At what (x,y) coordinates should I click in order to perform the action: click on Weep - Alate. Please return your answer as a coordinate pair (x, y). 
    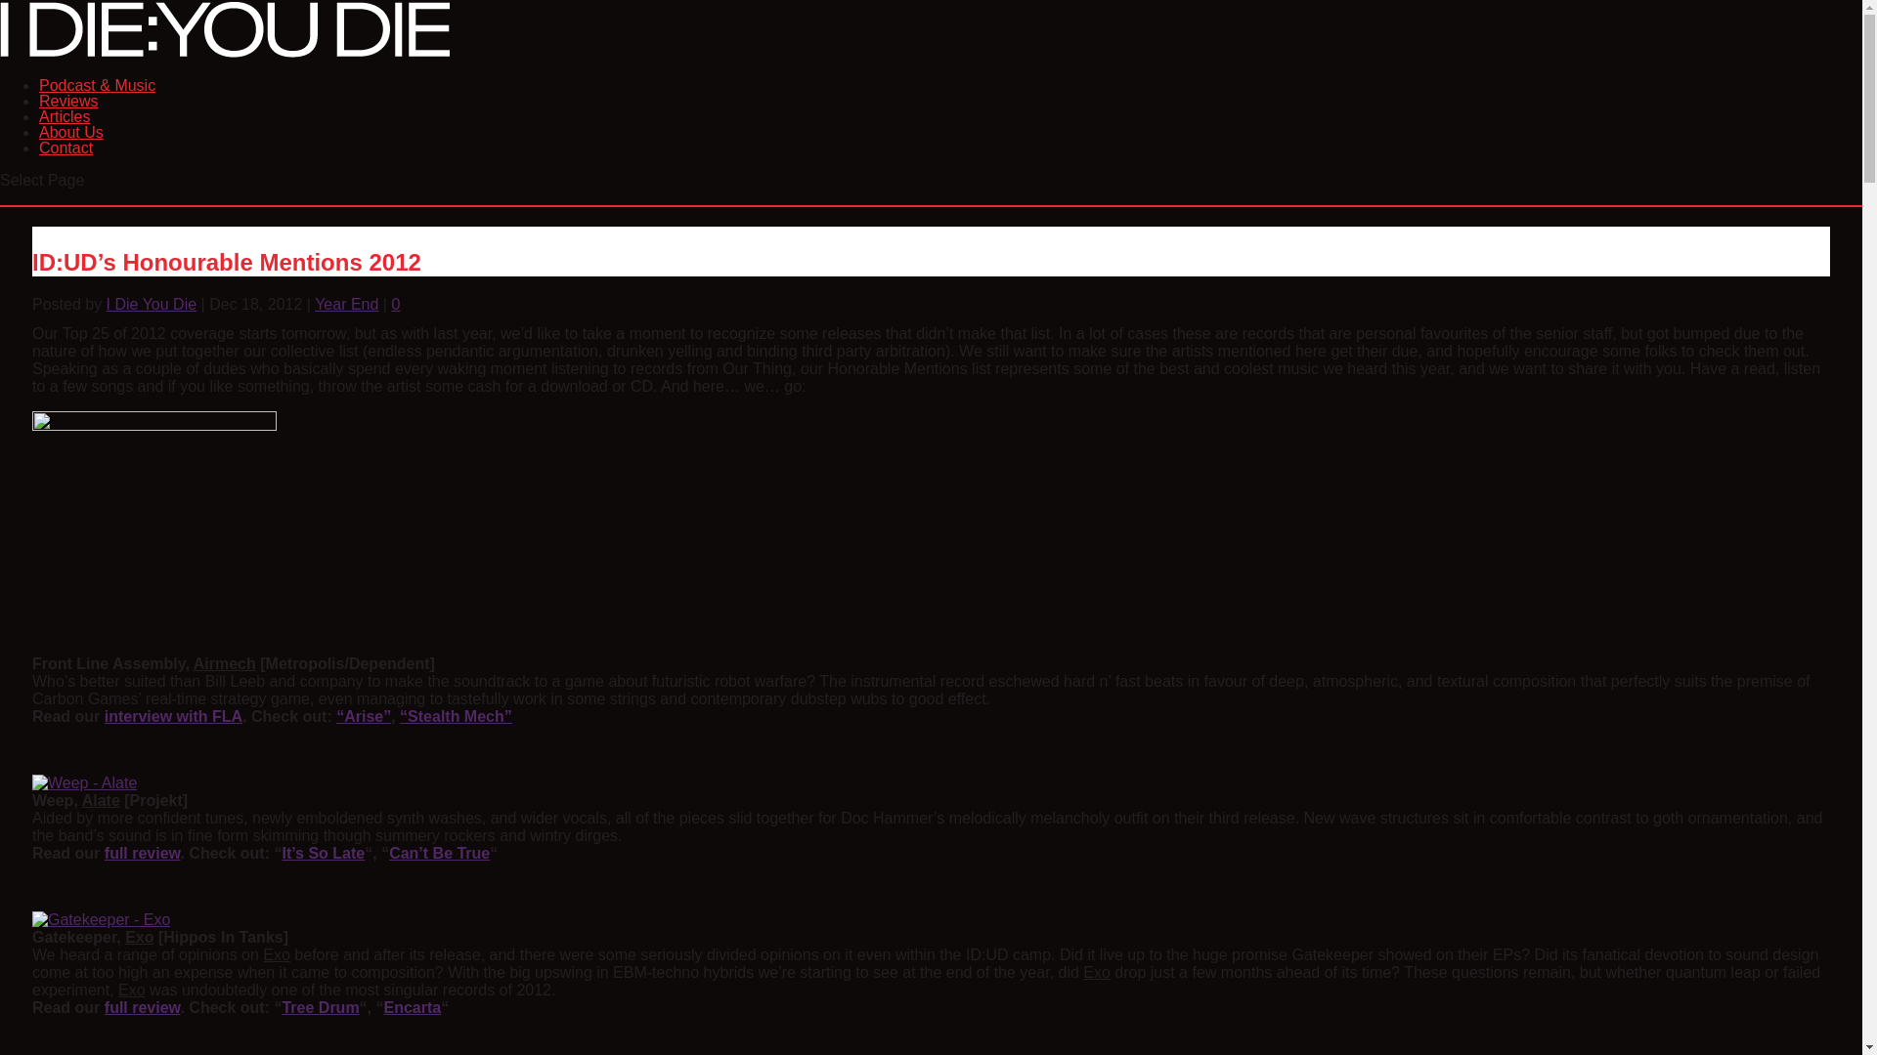
    Looking at the image, I should click on (84, 783).